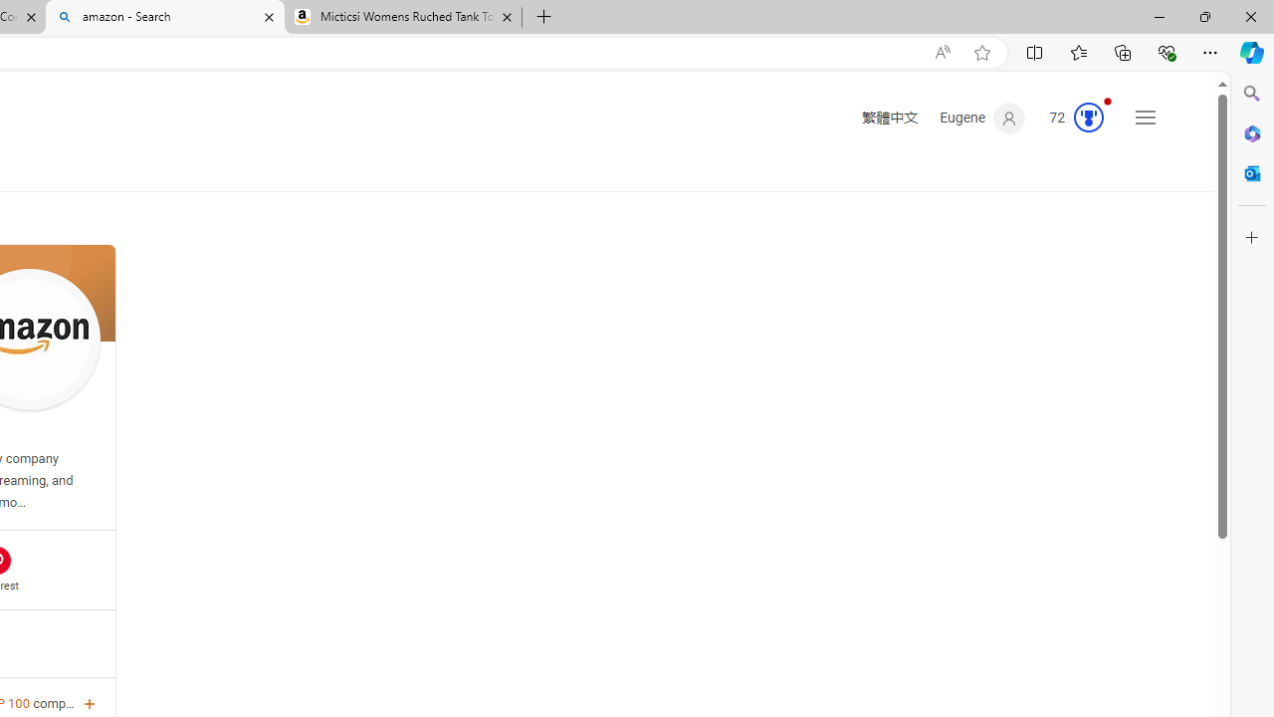 Image resolution: width=1274 pixels, height=717 pixels. What do you see at coordinates (1145, 118) in the screenshot?
I see `Settings and quick links` at bounding box center [1145, 118].